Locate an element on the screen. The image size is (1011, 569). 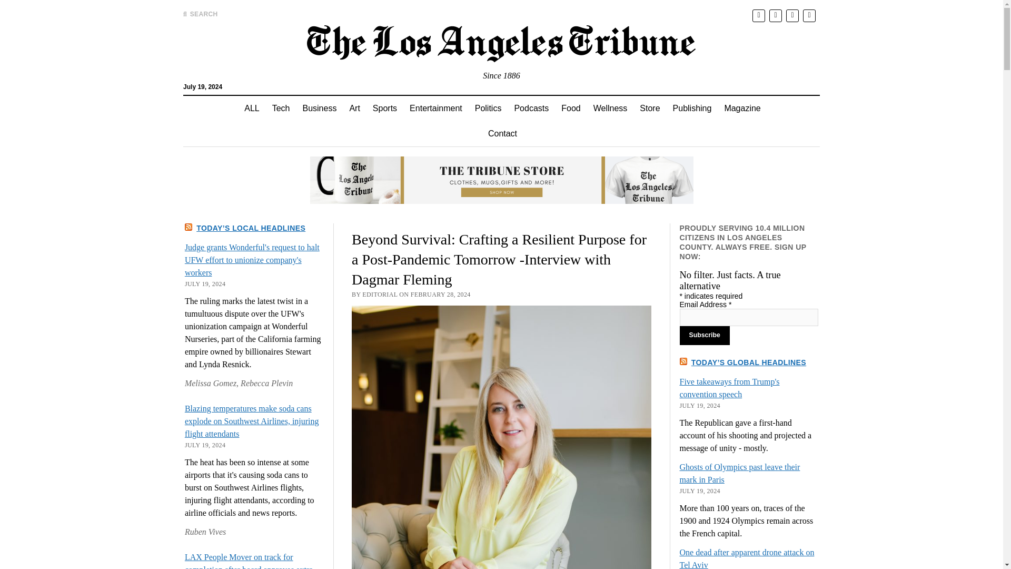
Tech is located at coordinates (281, 109).